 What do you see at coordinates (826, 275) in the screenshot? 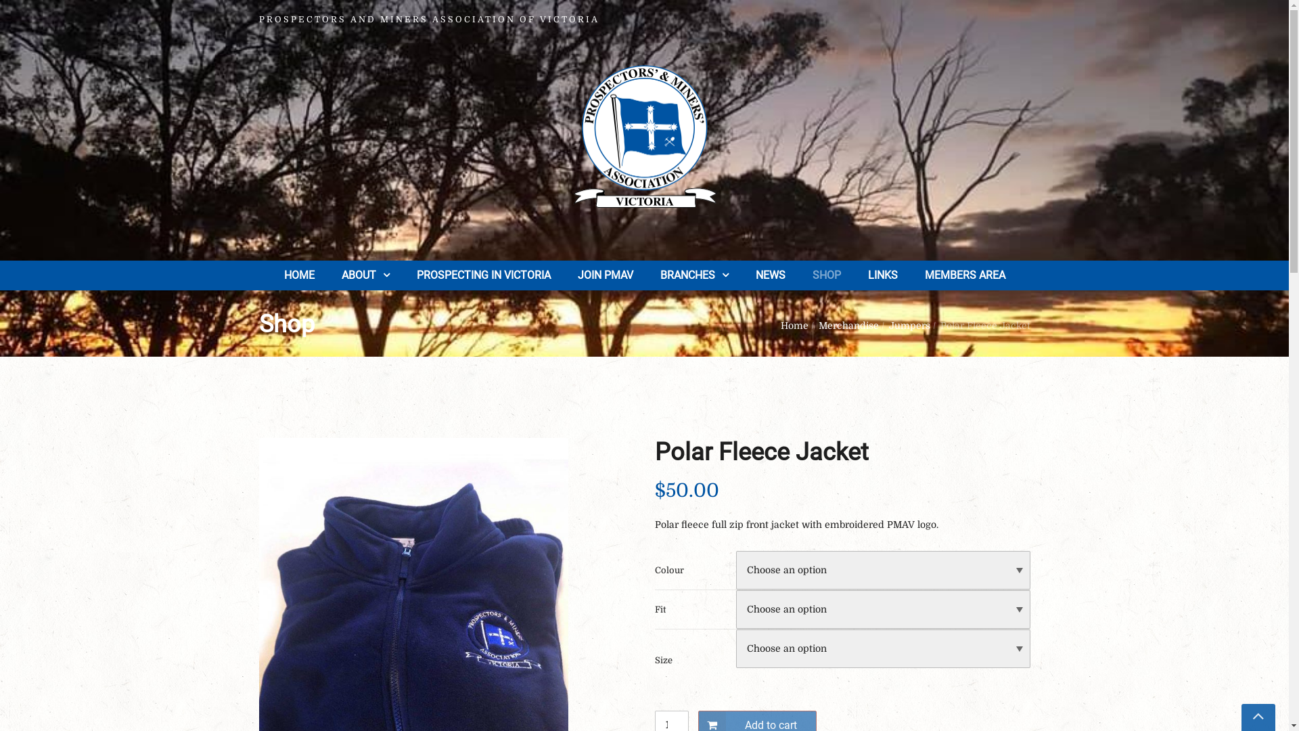
I see `SHOP` at bounding box center [826, 275].